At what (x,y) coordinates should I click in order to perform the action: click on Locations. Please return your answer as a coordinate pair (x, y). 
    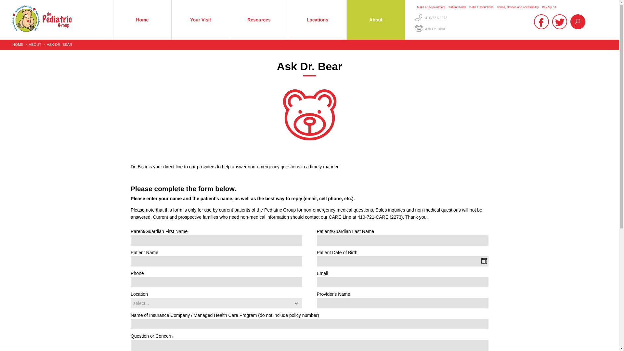
    Looking at the image, I should click on (317, 20).